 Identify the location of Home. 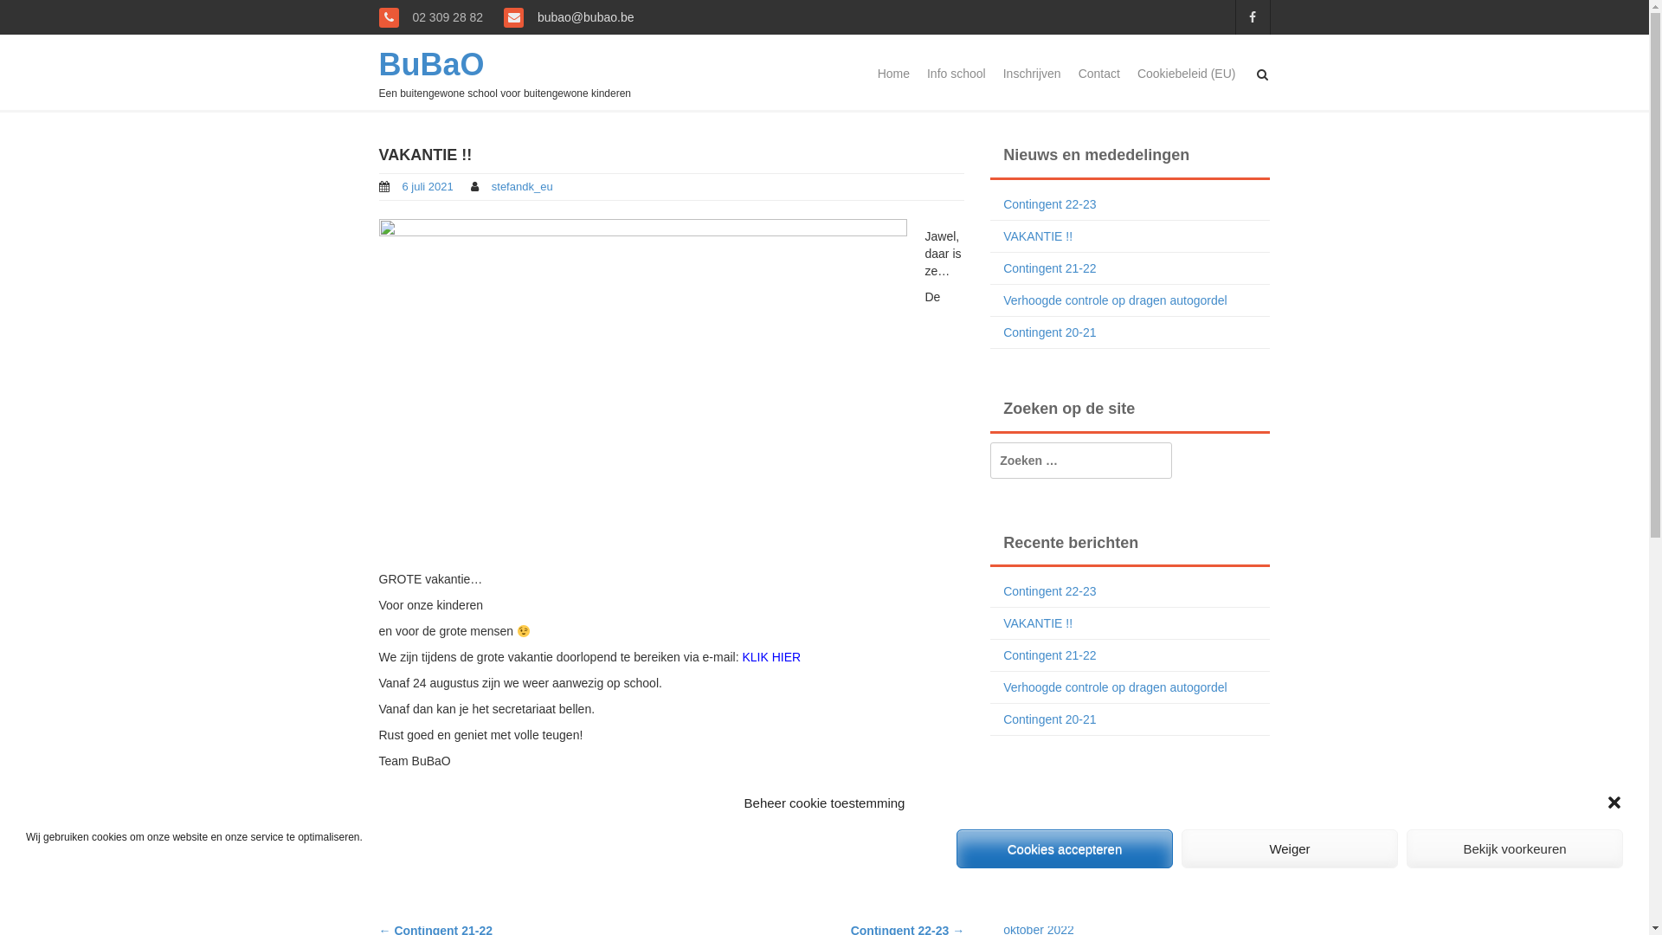
(893, 74).